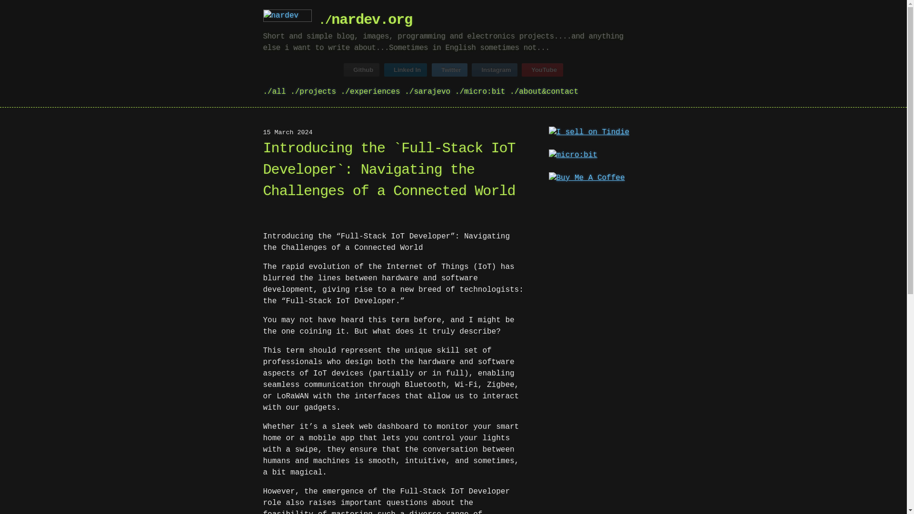  What do you see at coordinates (542, 69) in the screenshot?
I see `  YouTube` at bounding box center [542, 69].